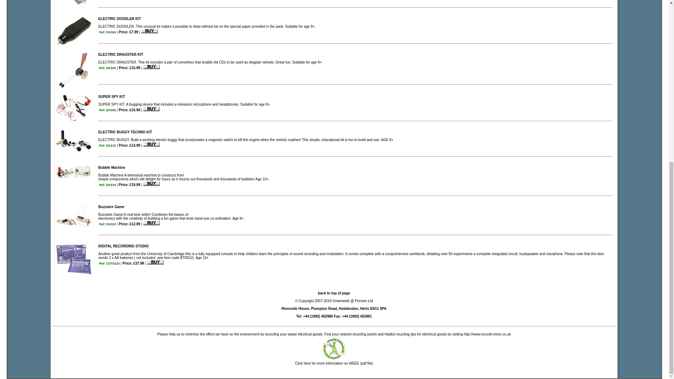 The width and height of the screenshot is (674, 379). What do you see at coordinates (124, 246) in the screenshot?
I see `DIGITAL RECORDING STUDIO` at bounding box center [124, 246].